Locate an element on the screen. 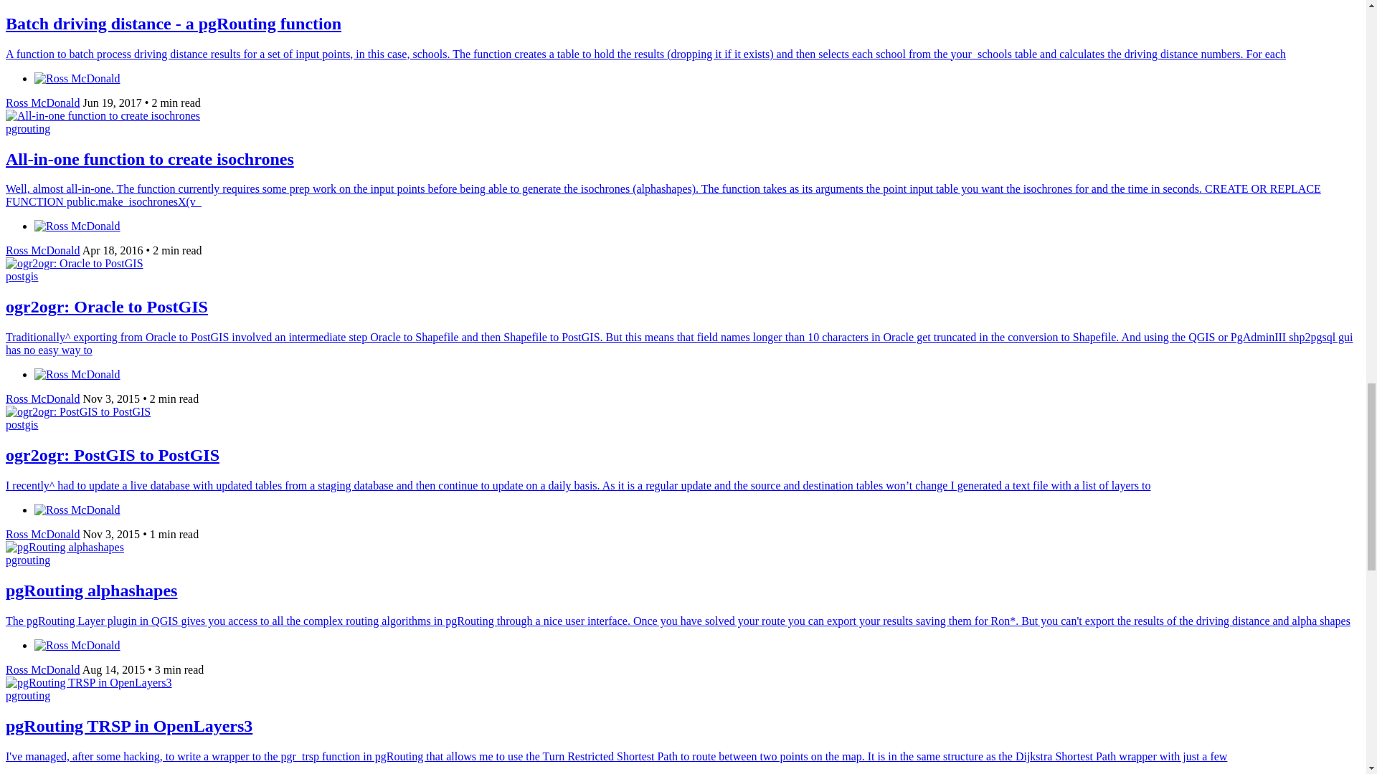  Ross McDonald is located at coordinates (42, 533).